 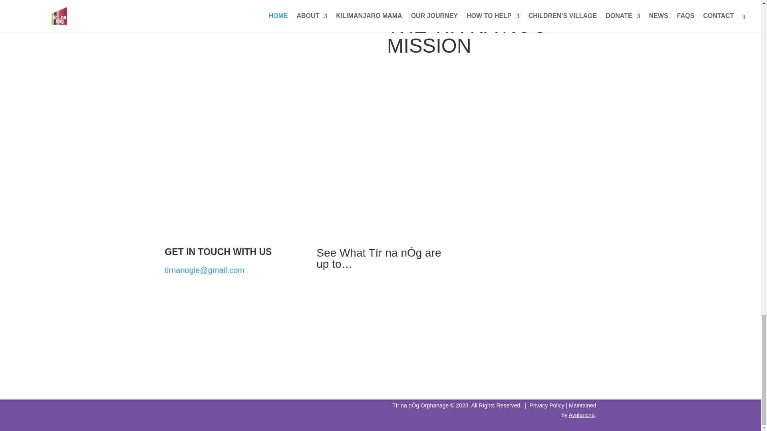 I want to click on 2-Kids-Cropped-650px, so click(x=196, y=19).